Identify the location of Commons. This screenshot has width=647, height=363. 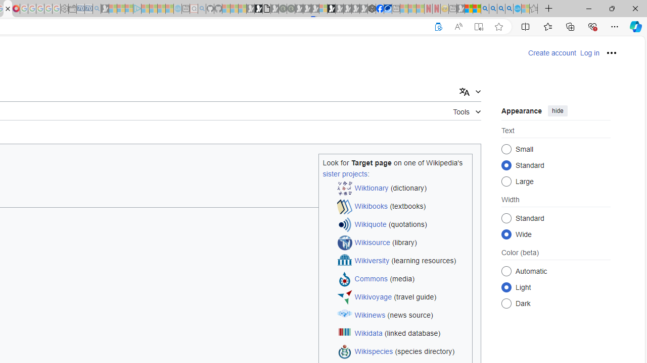
(371, 279).